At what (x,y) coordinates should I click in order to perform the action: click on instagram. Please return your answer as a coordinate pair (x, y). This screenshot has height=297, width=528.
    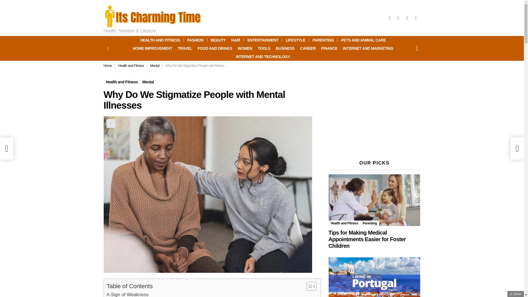
    Looking at the image, I should click on (398, 18).